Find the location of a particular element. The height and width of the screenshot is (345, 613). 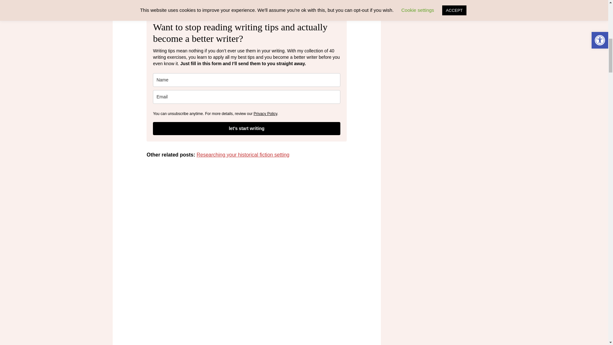

seasons in your story setting is located at coordinates (241, 3).